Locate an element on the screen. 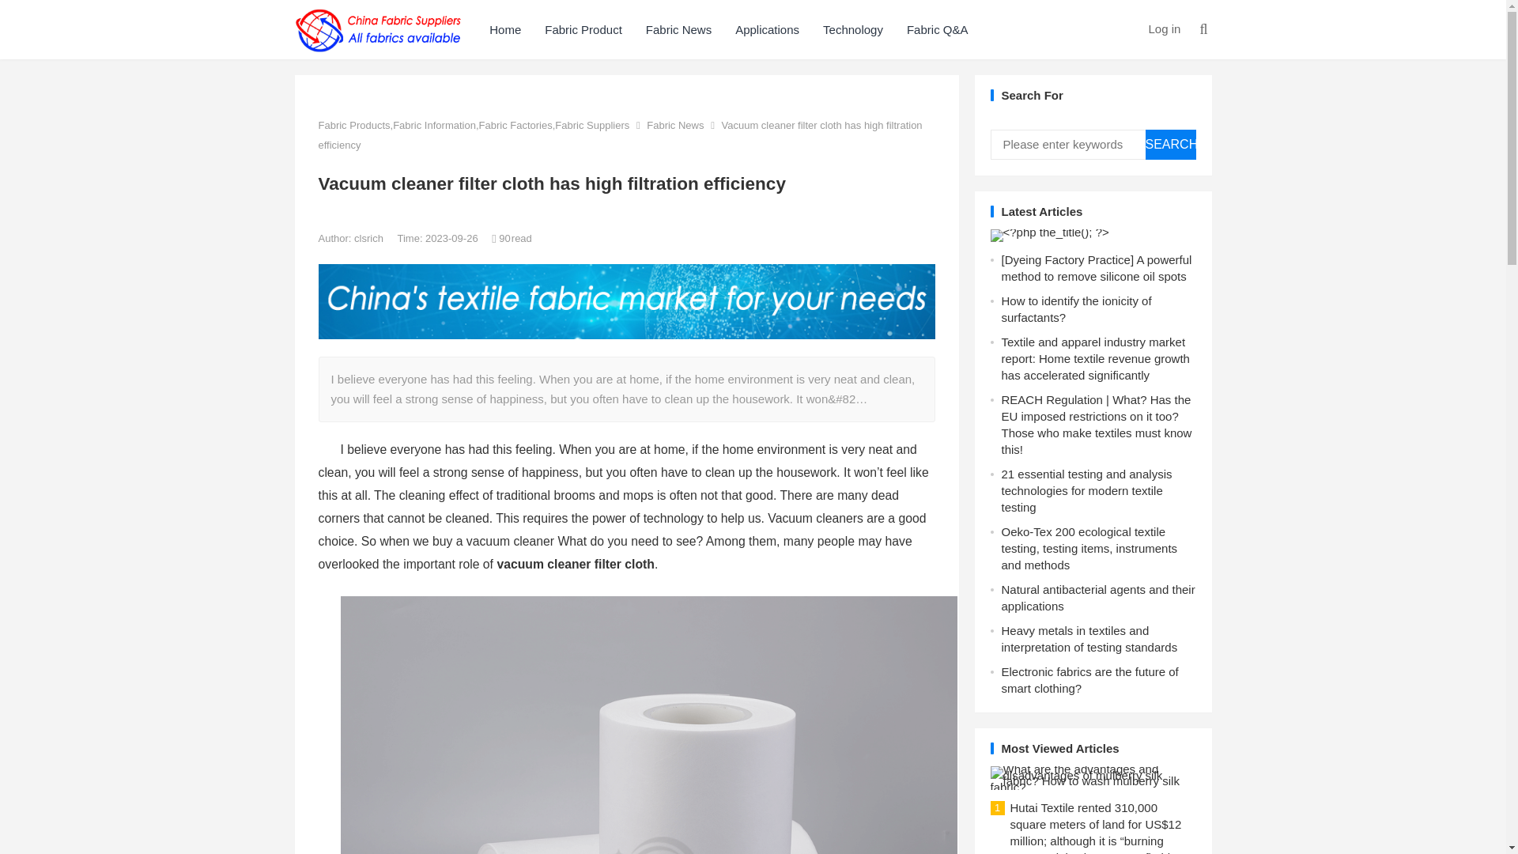 The height and width of the screenshot is (854, 1518). Home is located at coordinates (504, 29).